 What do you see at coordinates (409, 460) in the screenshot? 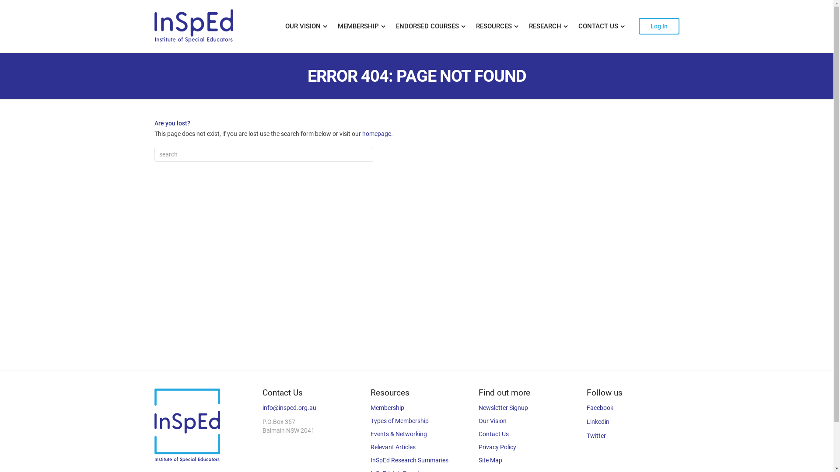
I see `InSpEd Research Summaries` at bounding box center [409, 460].